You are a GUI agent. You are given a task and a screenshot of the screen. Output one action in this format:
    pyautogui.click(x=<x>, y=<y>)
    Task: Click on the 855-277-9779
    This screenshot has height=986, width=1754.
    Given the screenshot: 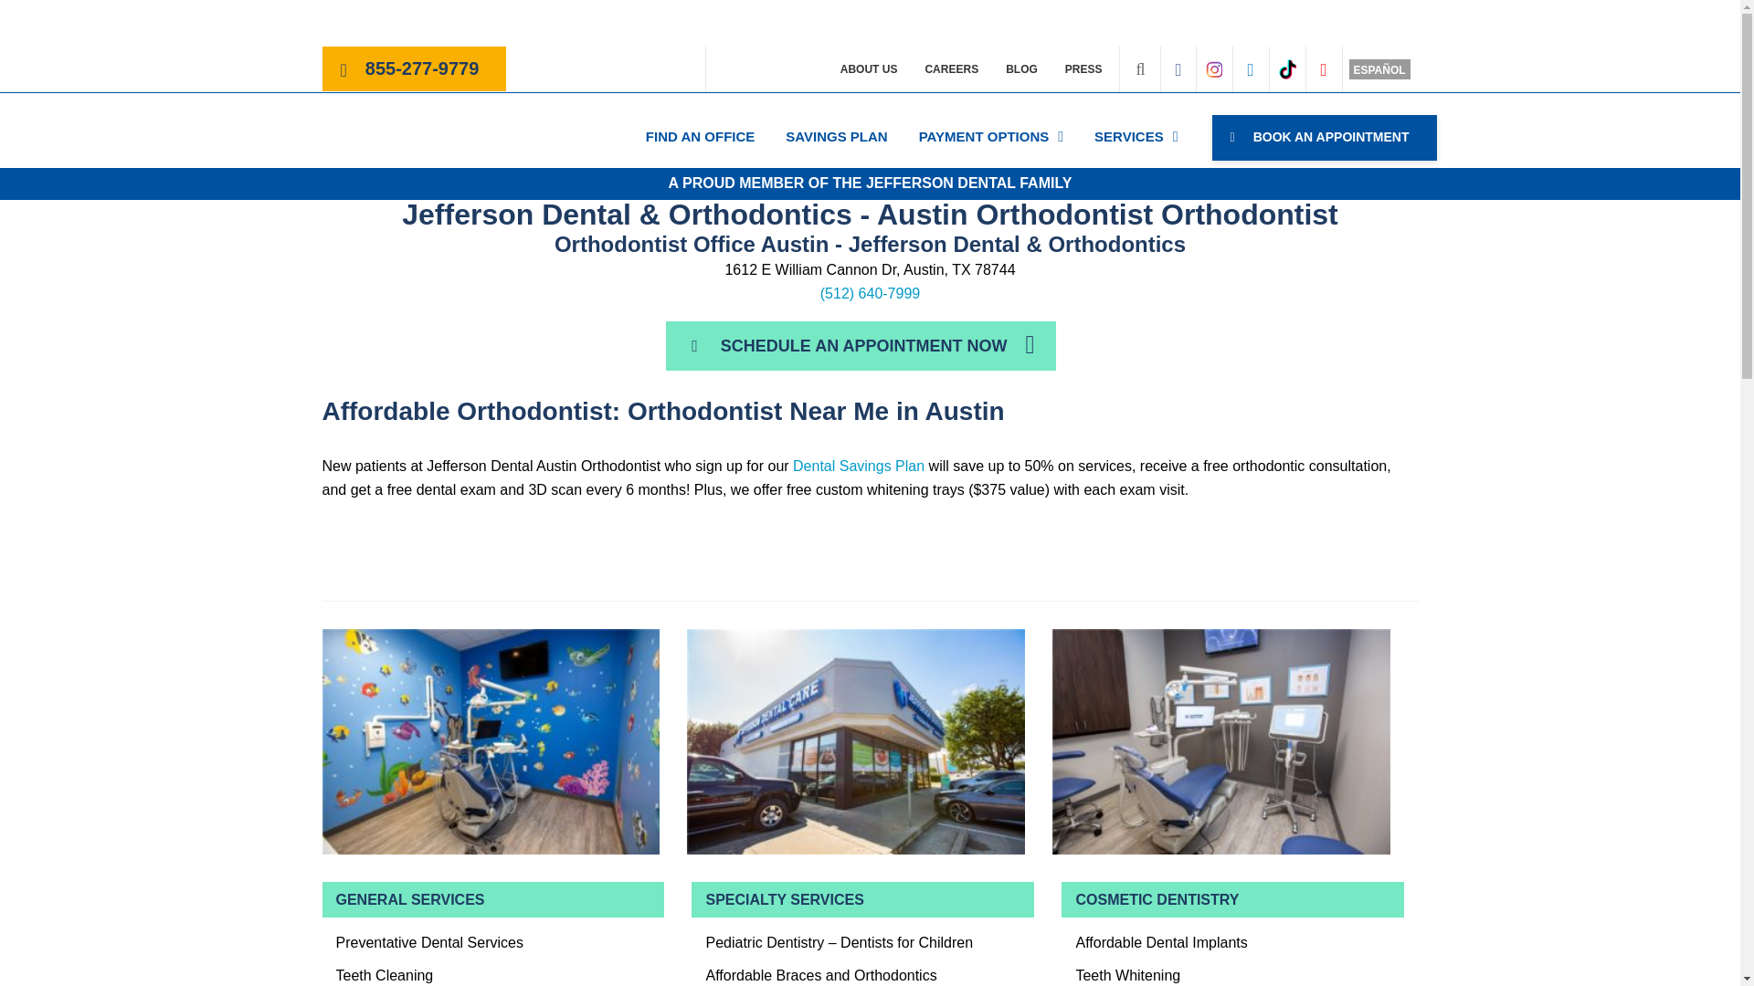 What is the action you would take?
    pyautogui.click(x=422, y=71)
    